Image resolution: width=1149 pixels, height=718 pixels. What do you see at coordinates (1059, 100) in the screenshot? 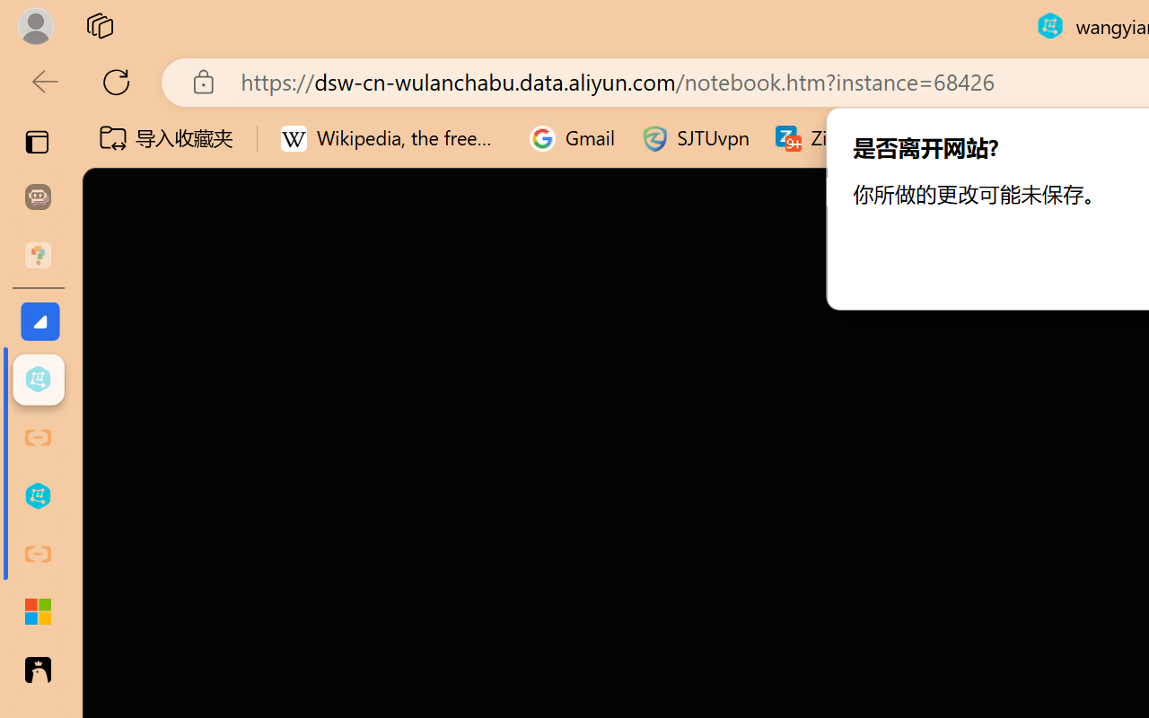
I see `Bounce` at bounding box center [1059, 100].